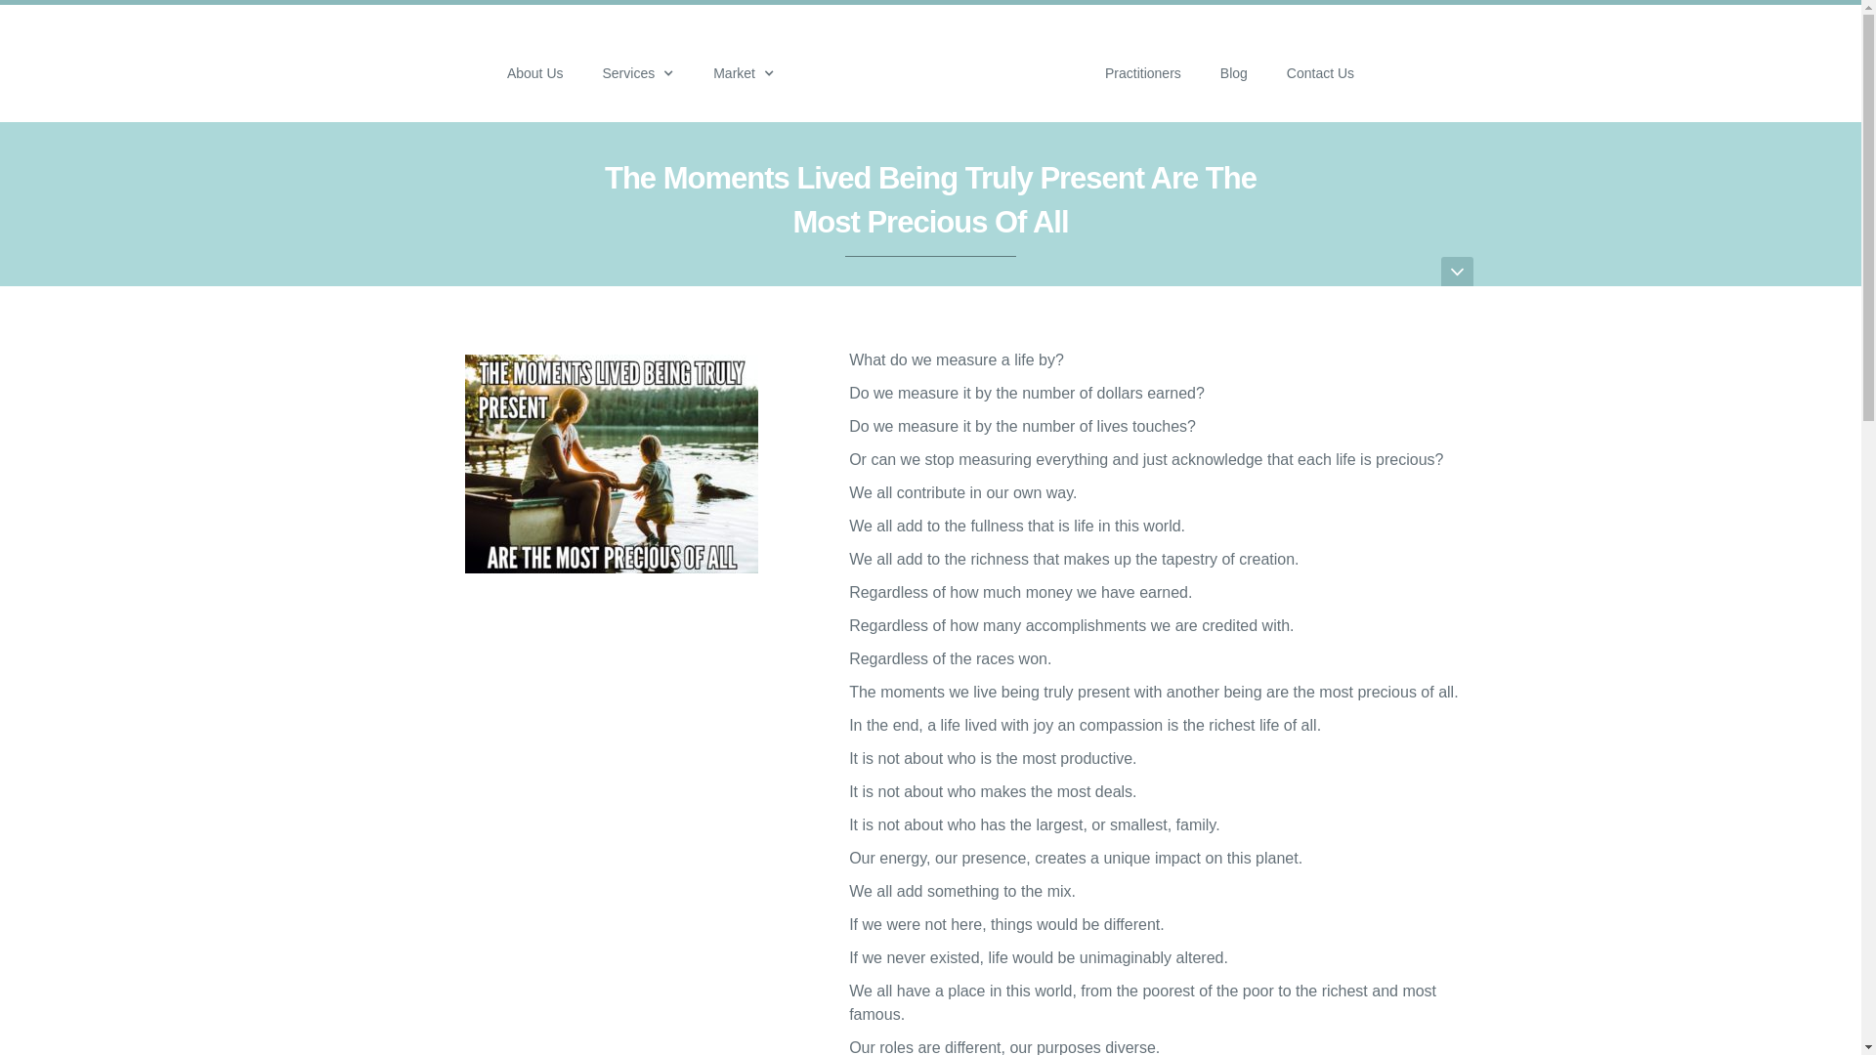  I want to click on Practitioners, so click(1143, 63).